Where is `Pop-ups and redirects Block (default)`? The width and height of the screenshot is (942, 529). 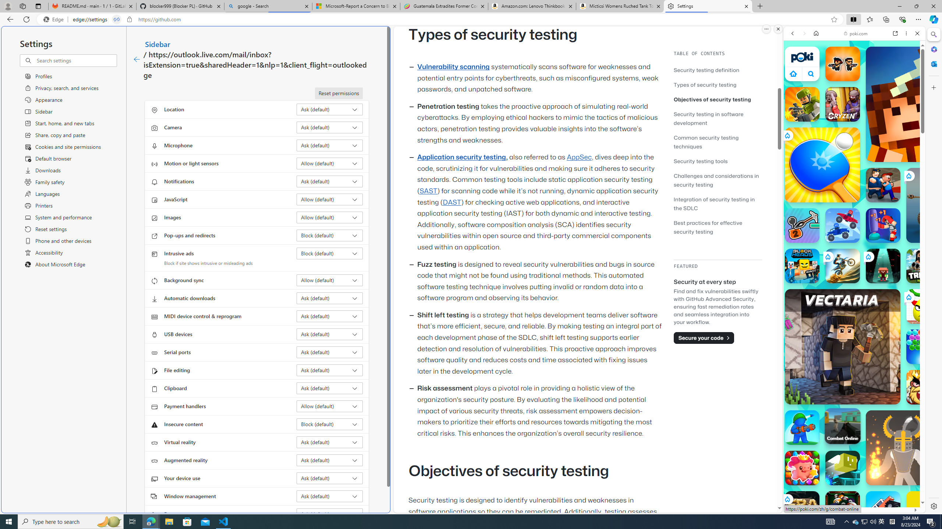 Pop-ups and redirects Block (default) is located at coordinates (330, 235).